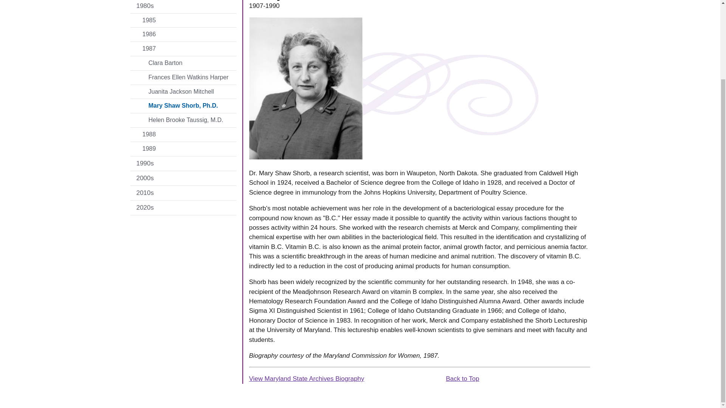  What do you see at coordinates (183, 77) in the screenshot?
I see `Frances Ellen Watkins Harper` at bounding box center [183, 77].